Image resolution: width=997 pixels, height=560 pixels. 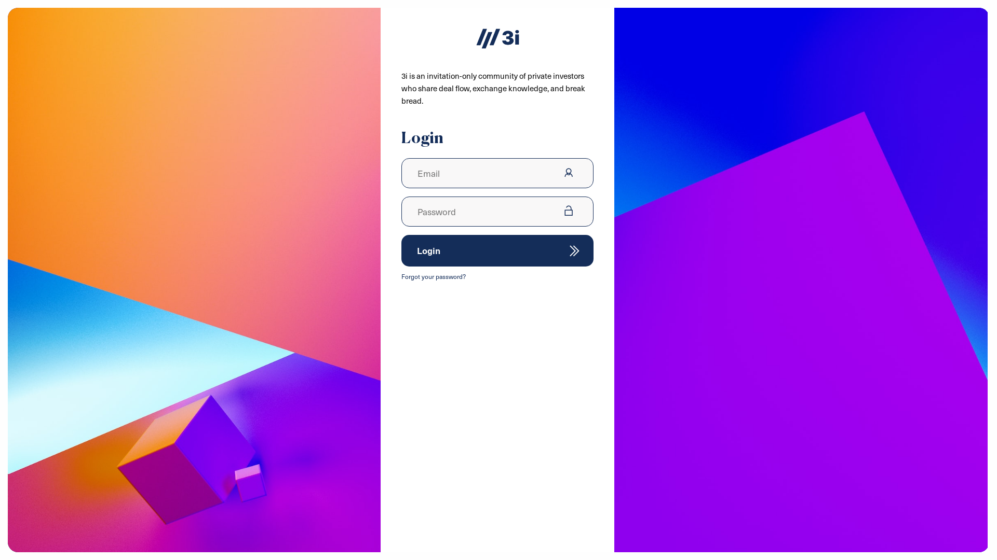 What do you see at coordinates (434, 276) in the screenshot?
I see `Forgot your password?` at bounding box center [434, 276].